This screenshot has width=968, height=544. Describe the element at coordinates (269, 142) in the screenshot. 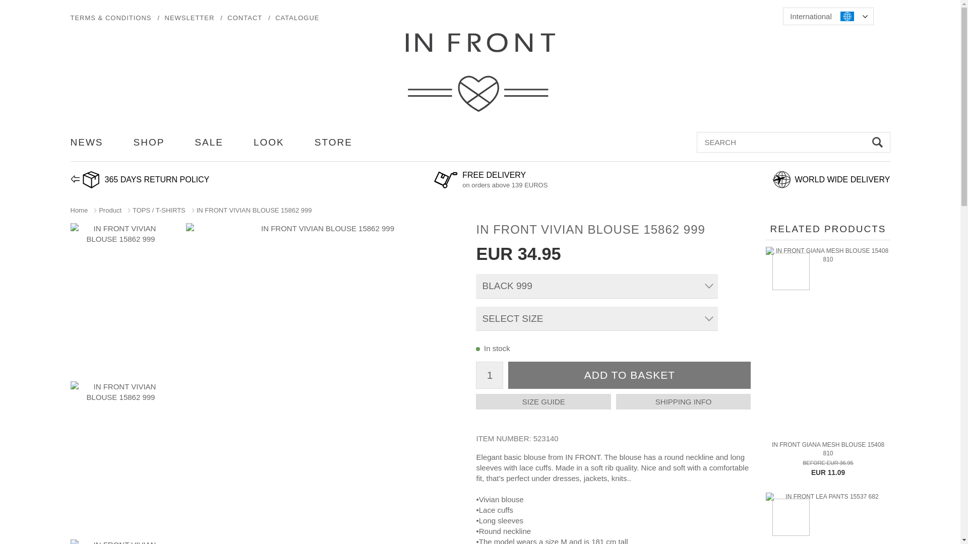

I see `LOOK` at that location.